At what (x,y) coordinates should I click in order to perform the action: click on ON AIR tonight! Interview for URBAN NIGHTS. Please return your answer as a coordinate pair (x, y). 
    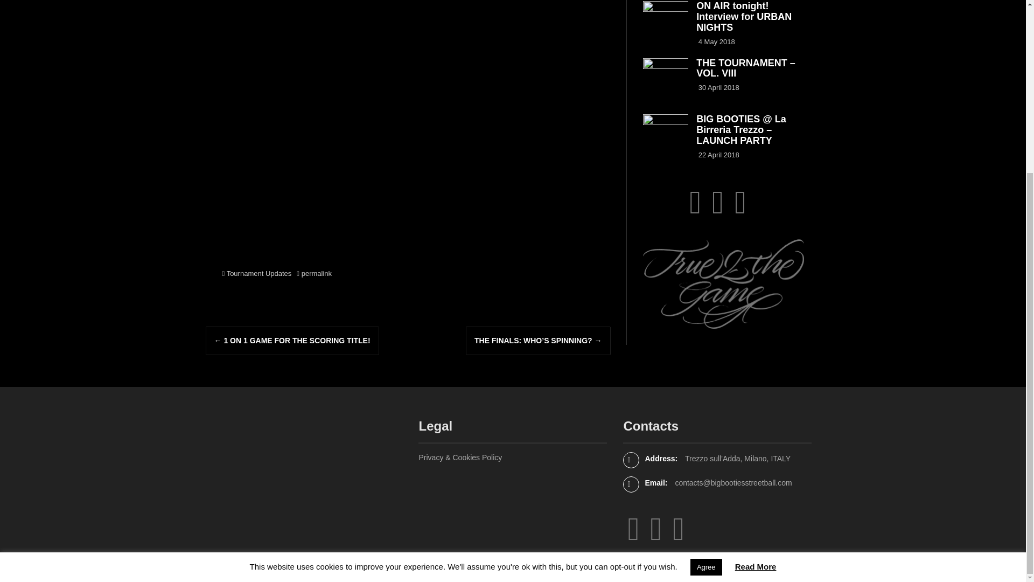
    Looking at the image, I should click on (744, 16).